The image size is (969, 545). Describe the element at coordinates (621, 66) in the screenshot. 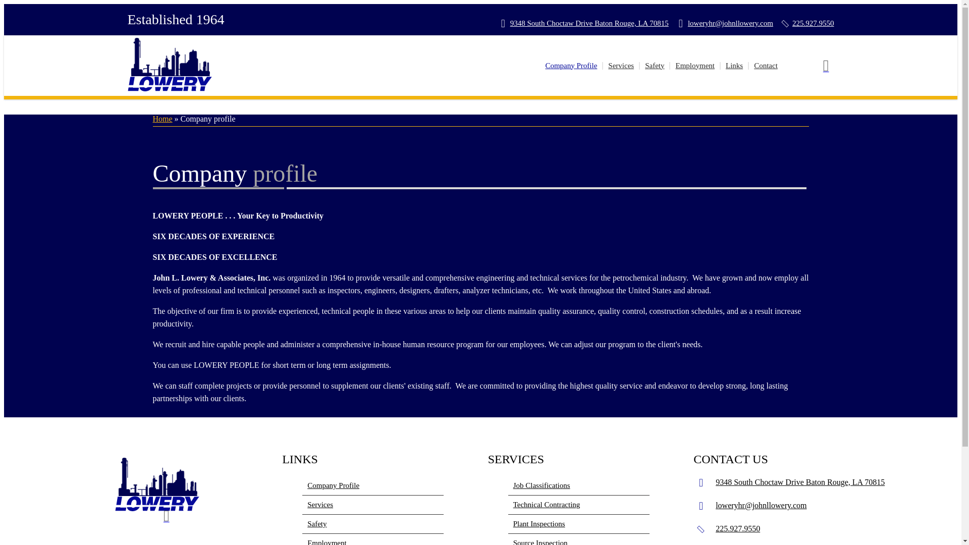

I see `Services` at that location.